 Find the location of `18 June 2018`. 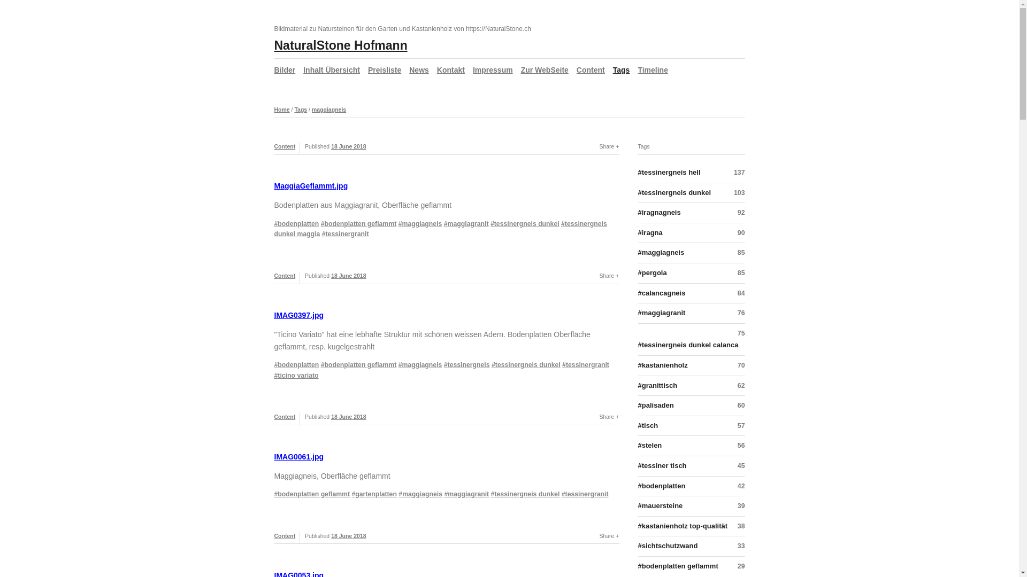

18 June 2018 is located at coordinates (349, 535).